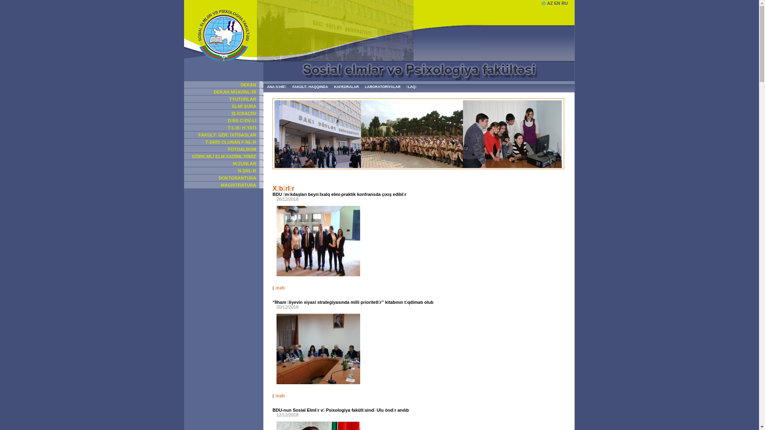  Describe the element at coordinates (237, 178) in the screenshot. I see `DOKTORANTURA` at that location.